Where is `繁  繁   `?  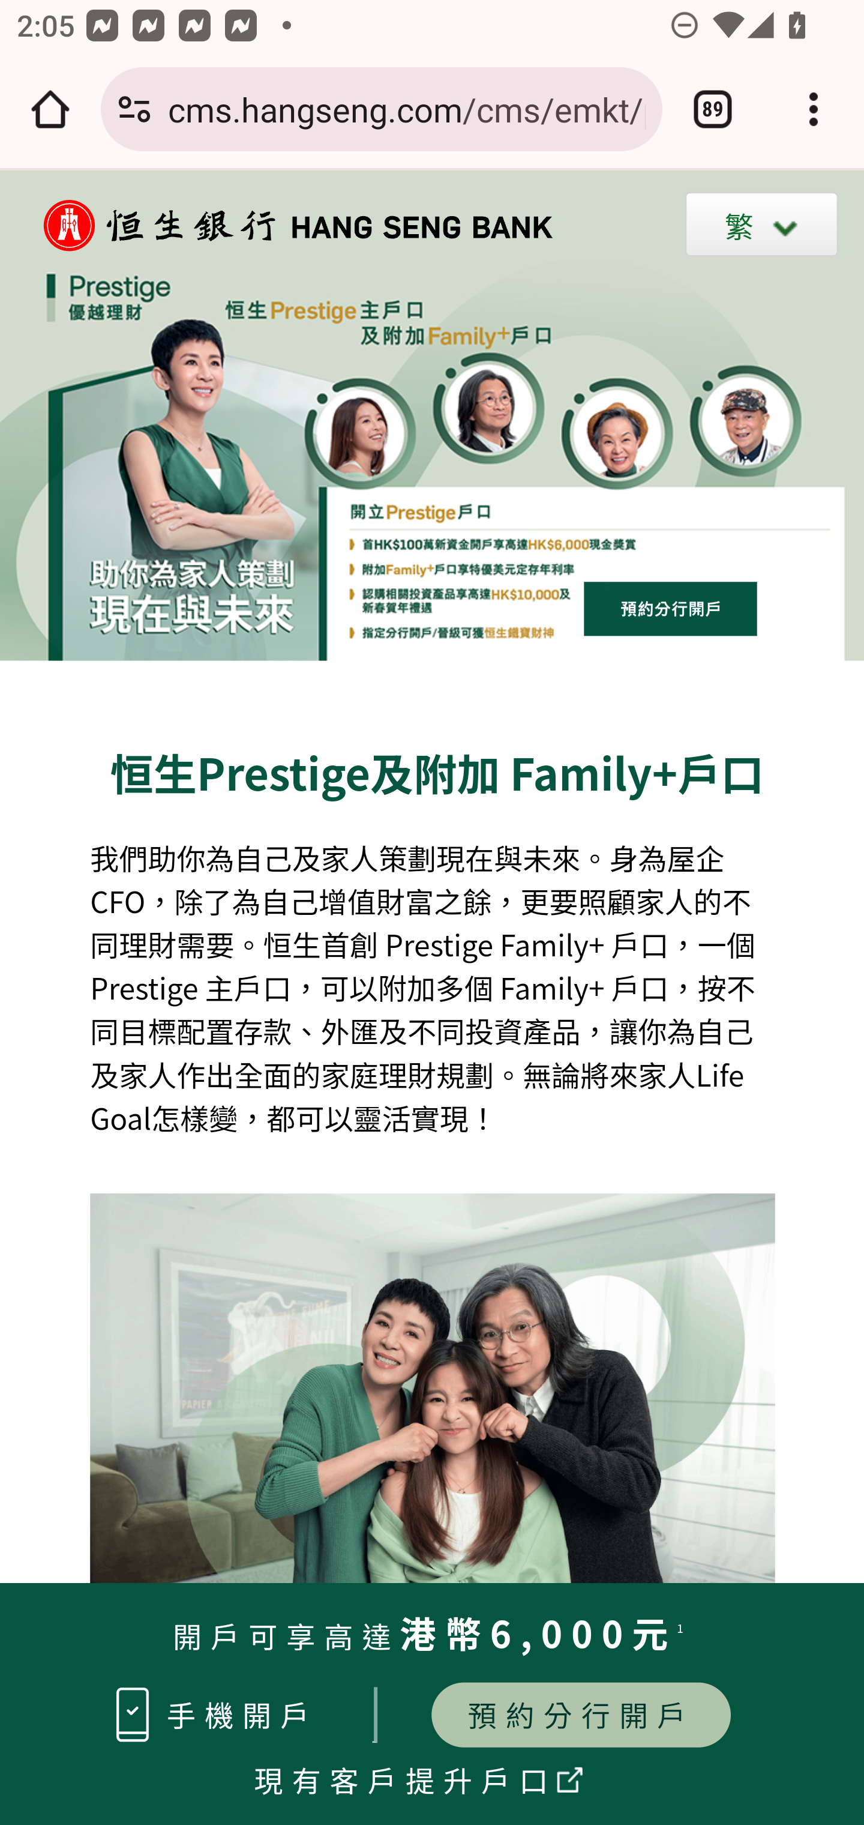
繁  繁    is located at coordinates (762, 223).